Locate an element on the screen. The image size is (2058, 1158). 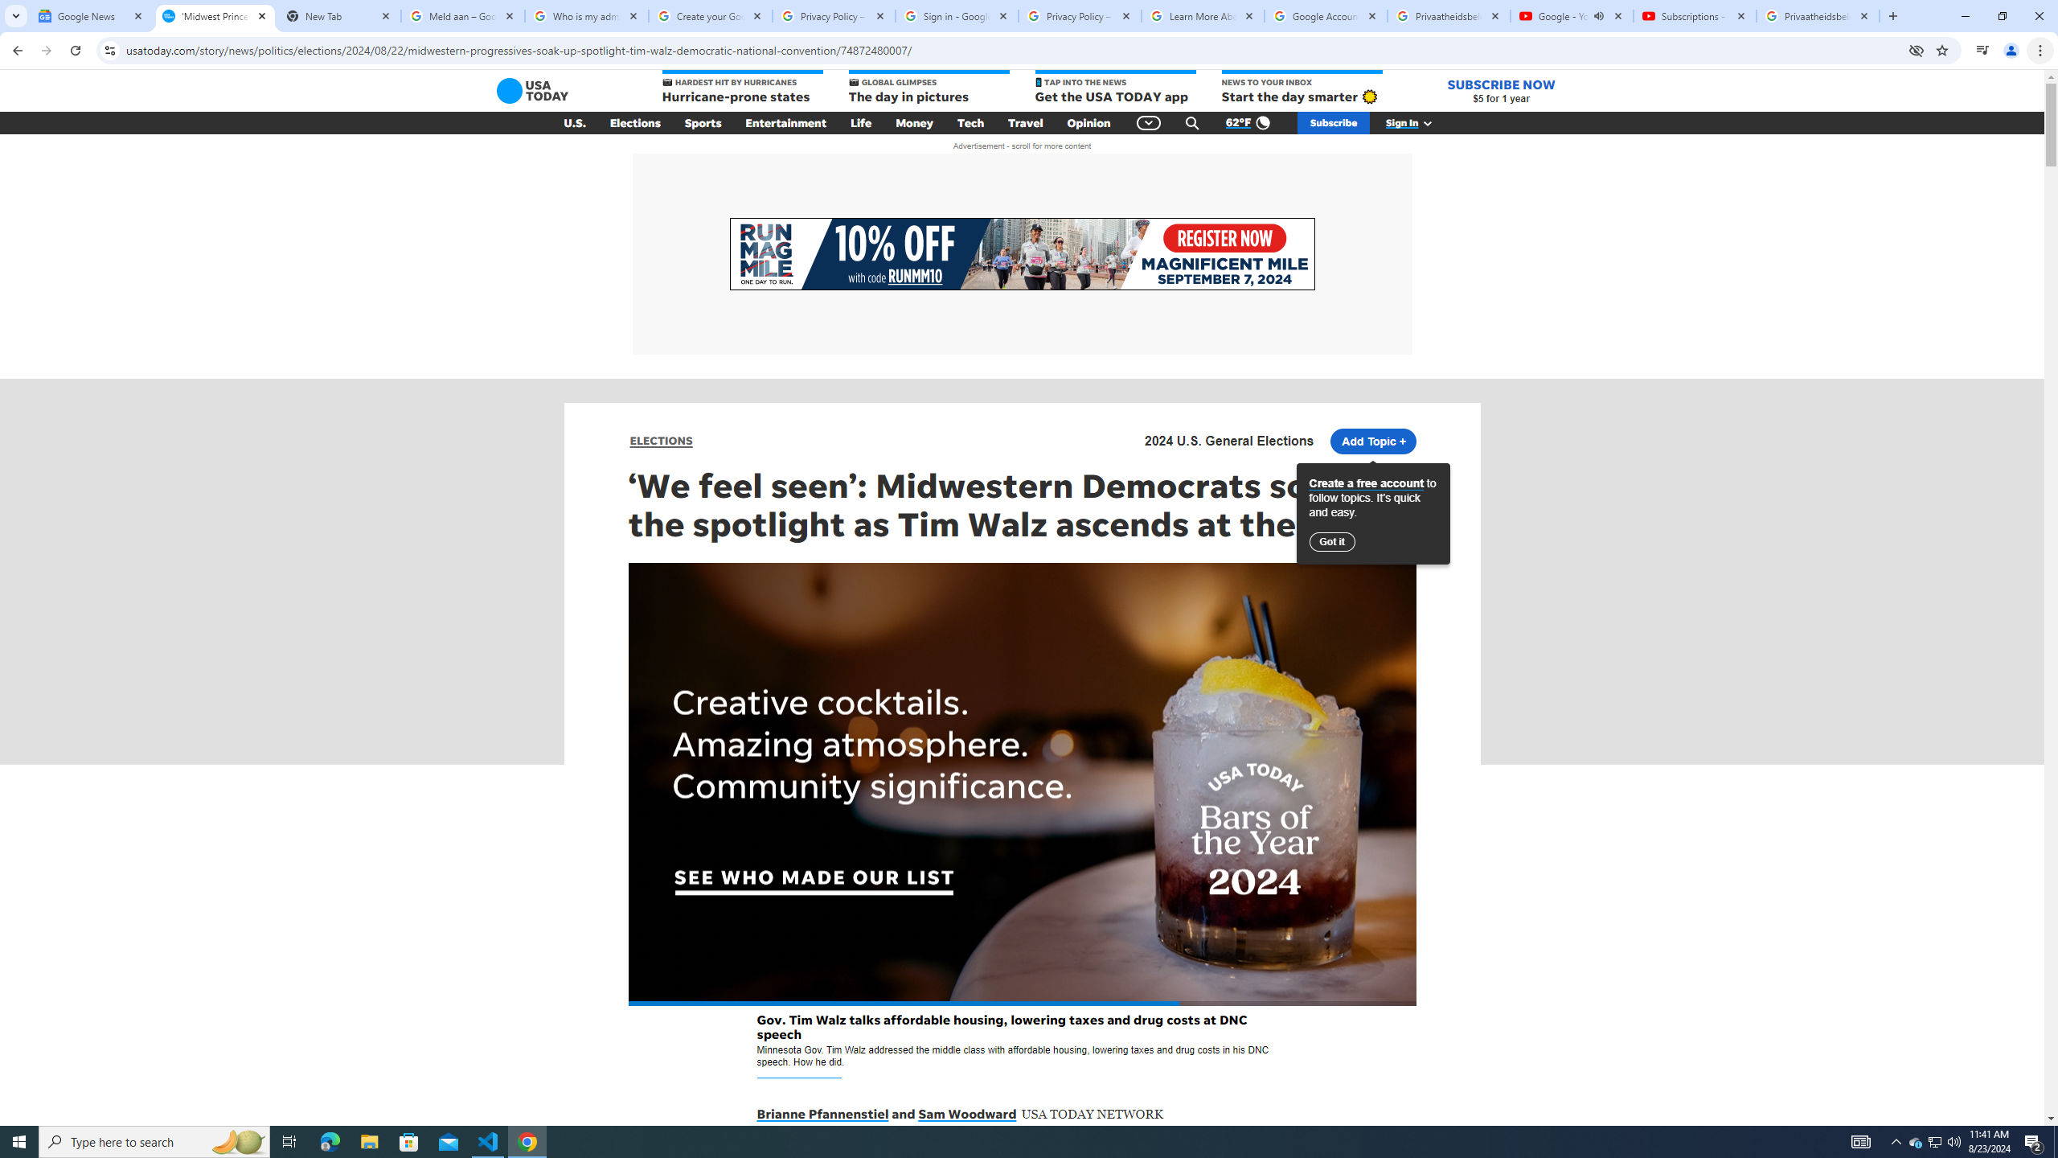
Money is located at coordinates (915, 123).